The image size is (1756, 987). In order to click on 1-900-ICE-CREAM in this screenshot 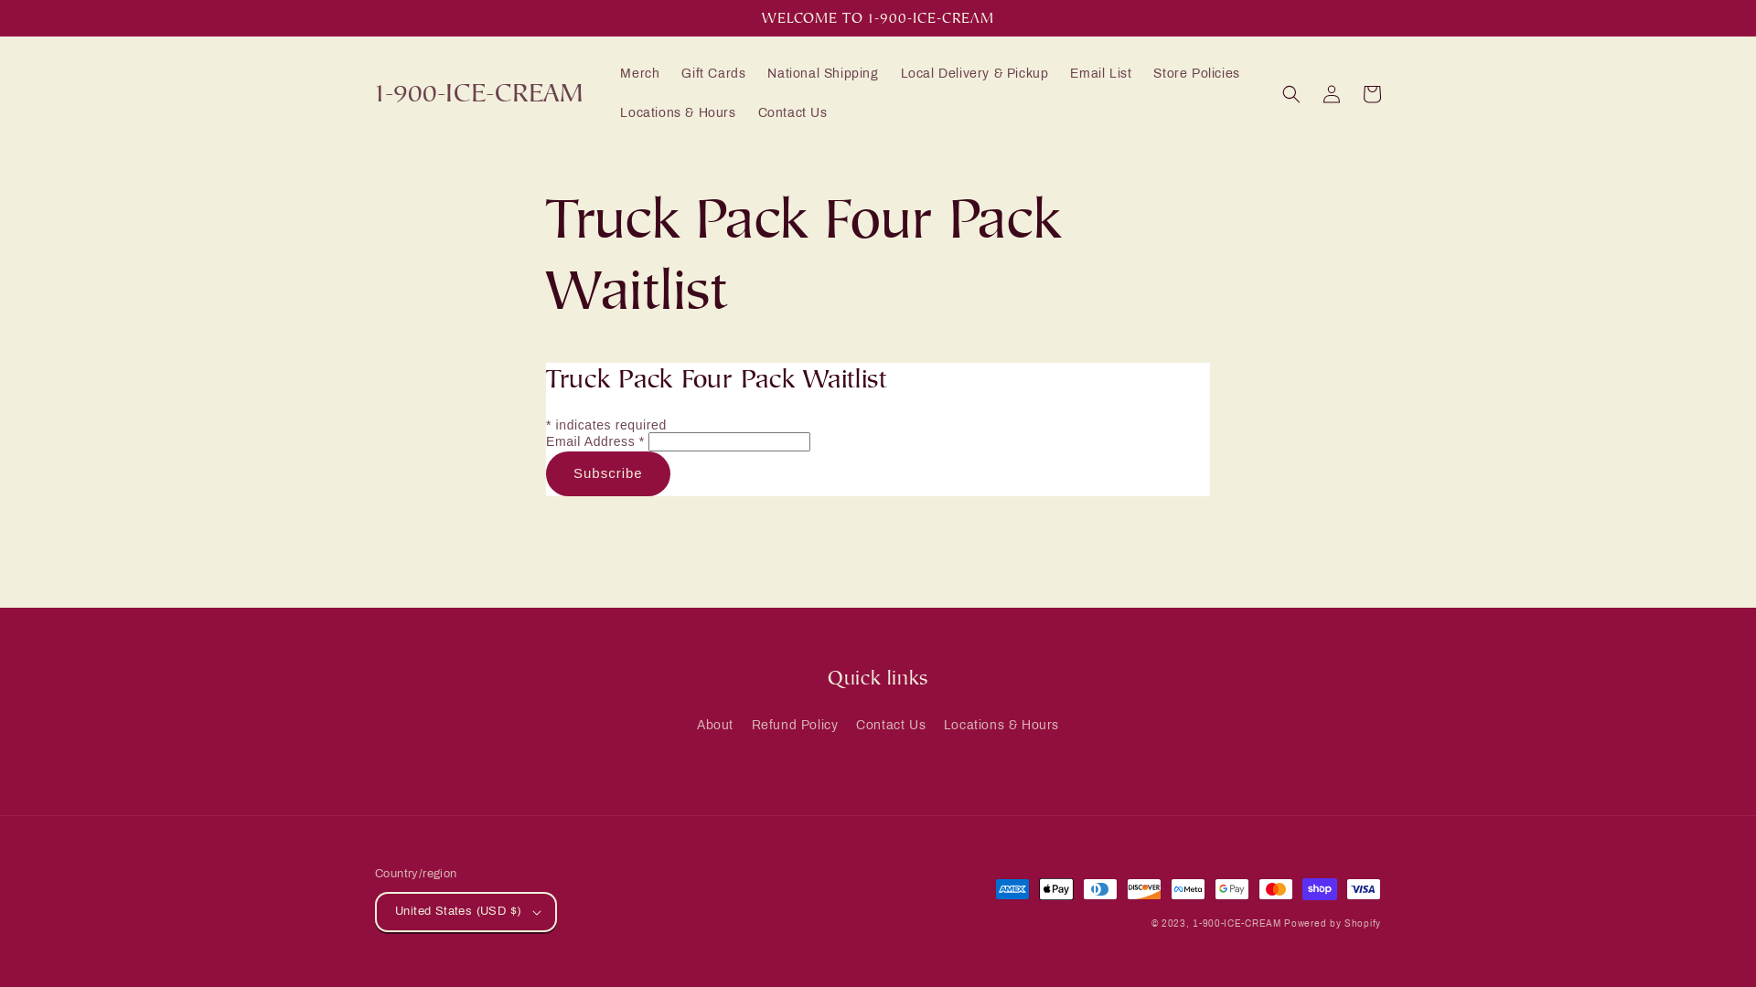, I will do `click(1237, 923)`.